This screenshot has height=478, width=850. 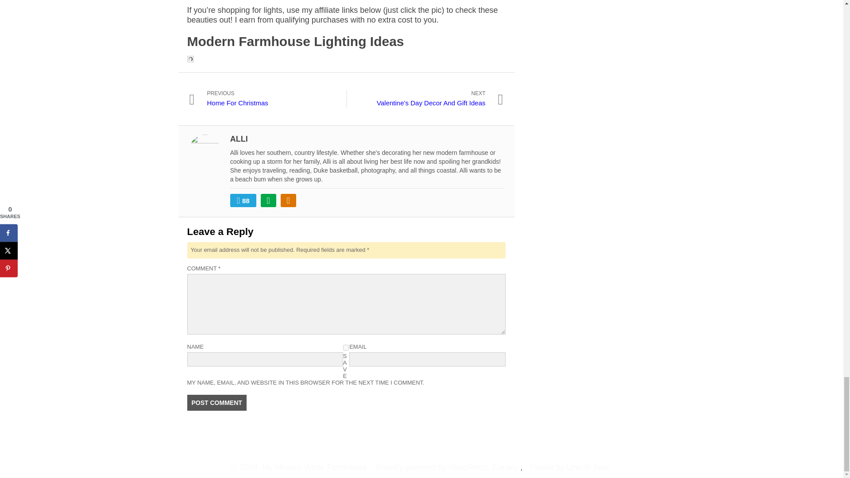 What do you see at coordinates (216, 403) in the screenshot?
I see `Author's Website` at bounding box center [216, 403].